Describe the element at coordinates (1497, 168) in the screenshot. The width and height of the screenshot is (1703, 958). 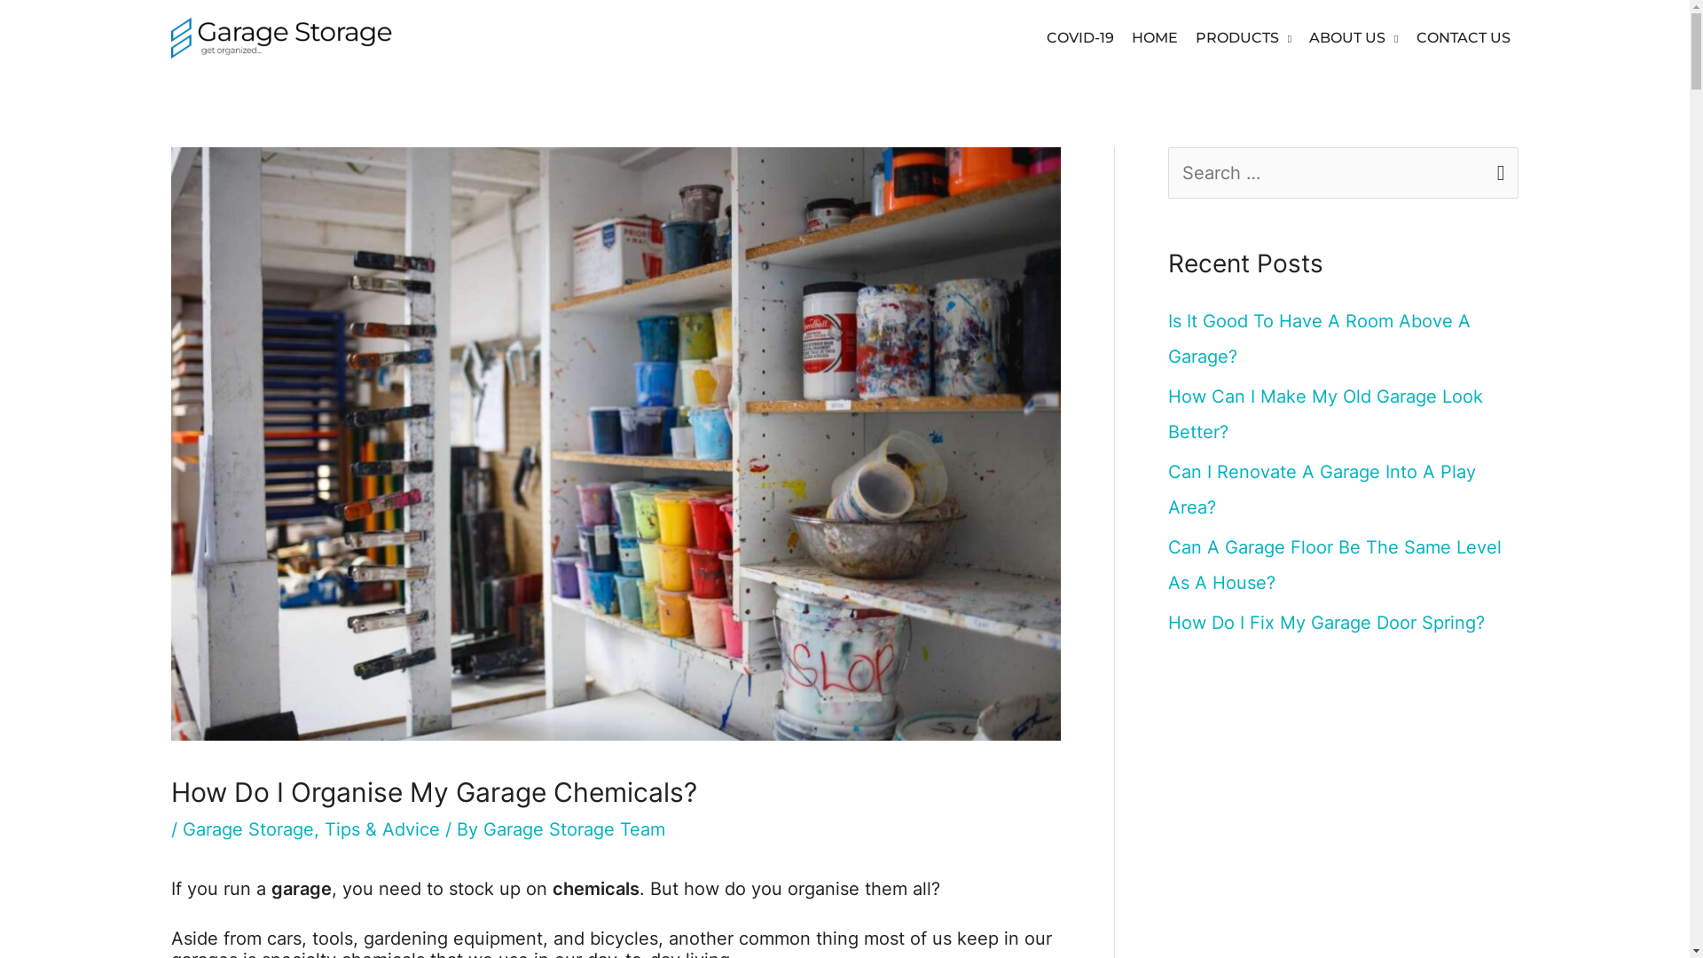
I see `Search` at that location.